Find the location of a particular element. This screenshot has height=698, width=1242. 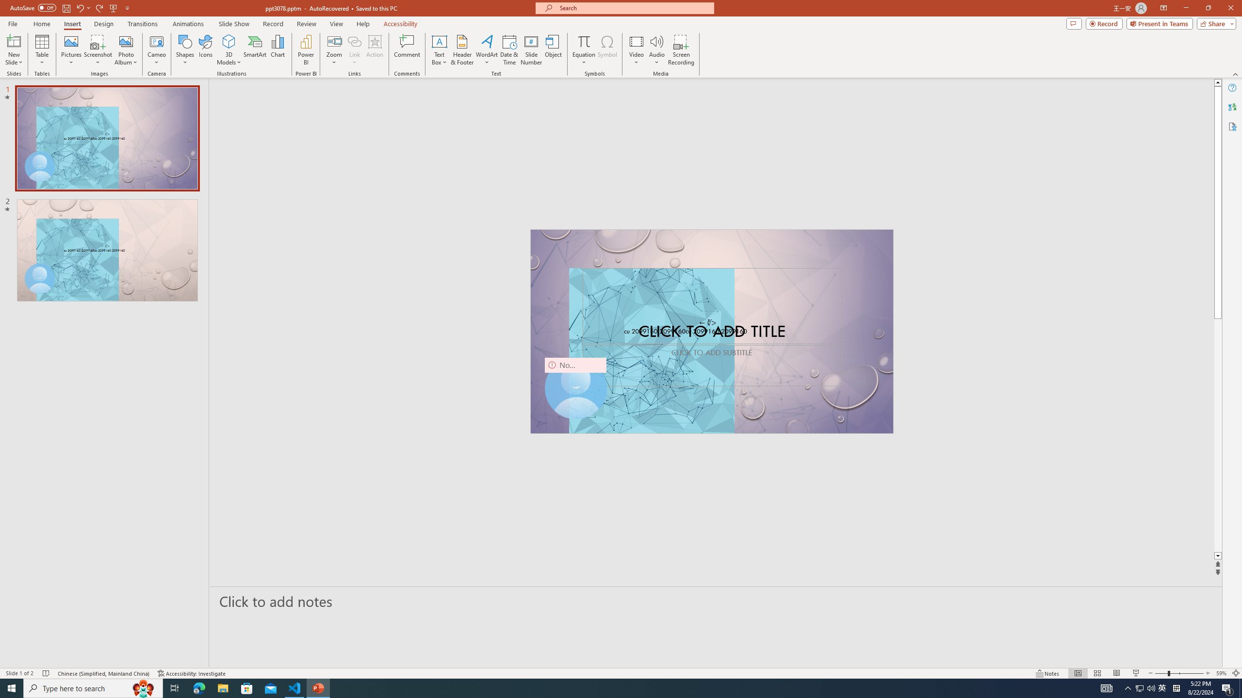

Draw Horizontal Text Box is located at coordinates (440, 41).